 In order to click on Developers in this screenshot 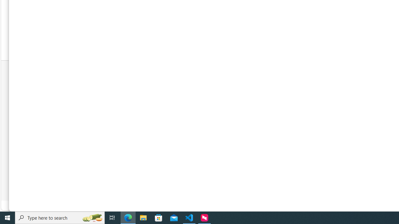, I will do `click(287, 125)`.